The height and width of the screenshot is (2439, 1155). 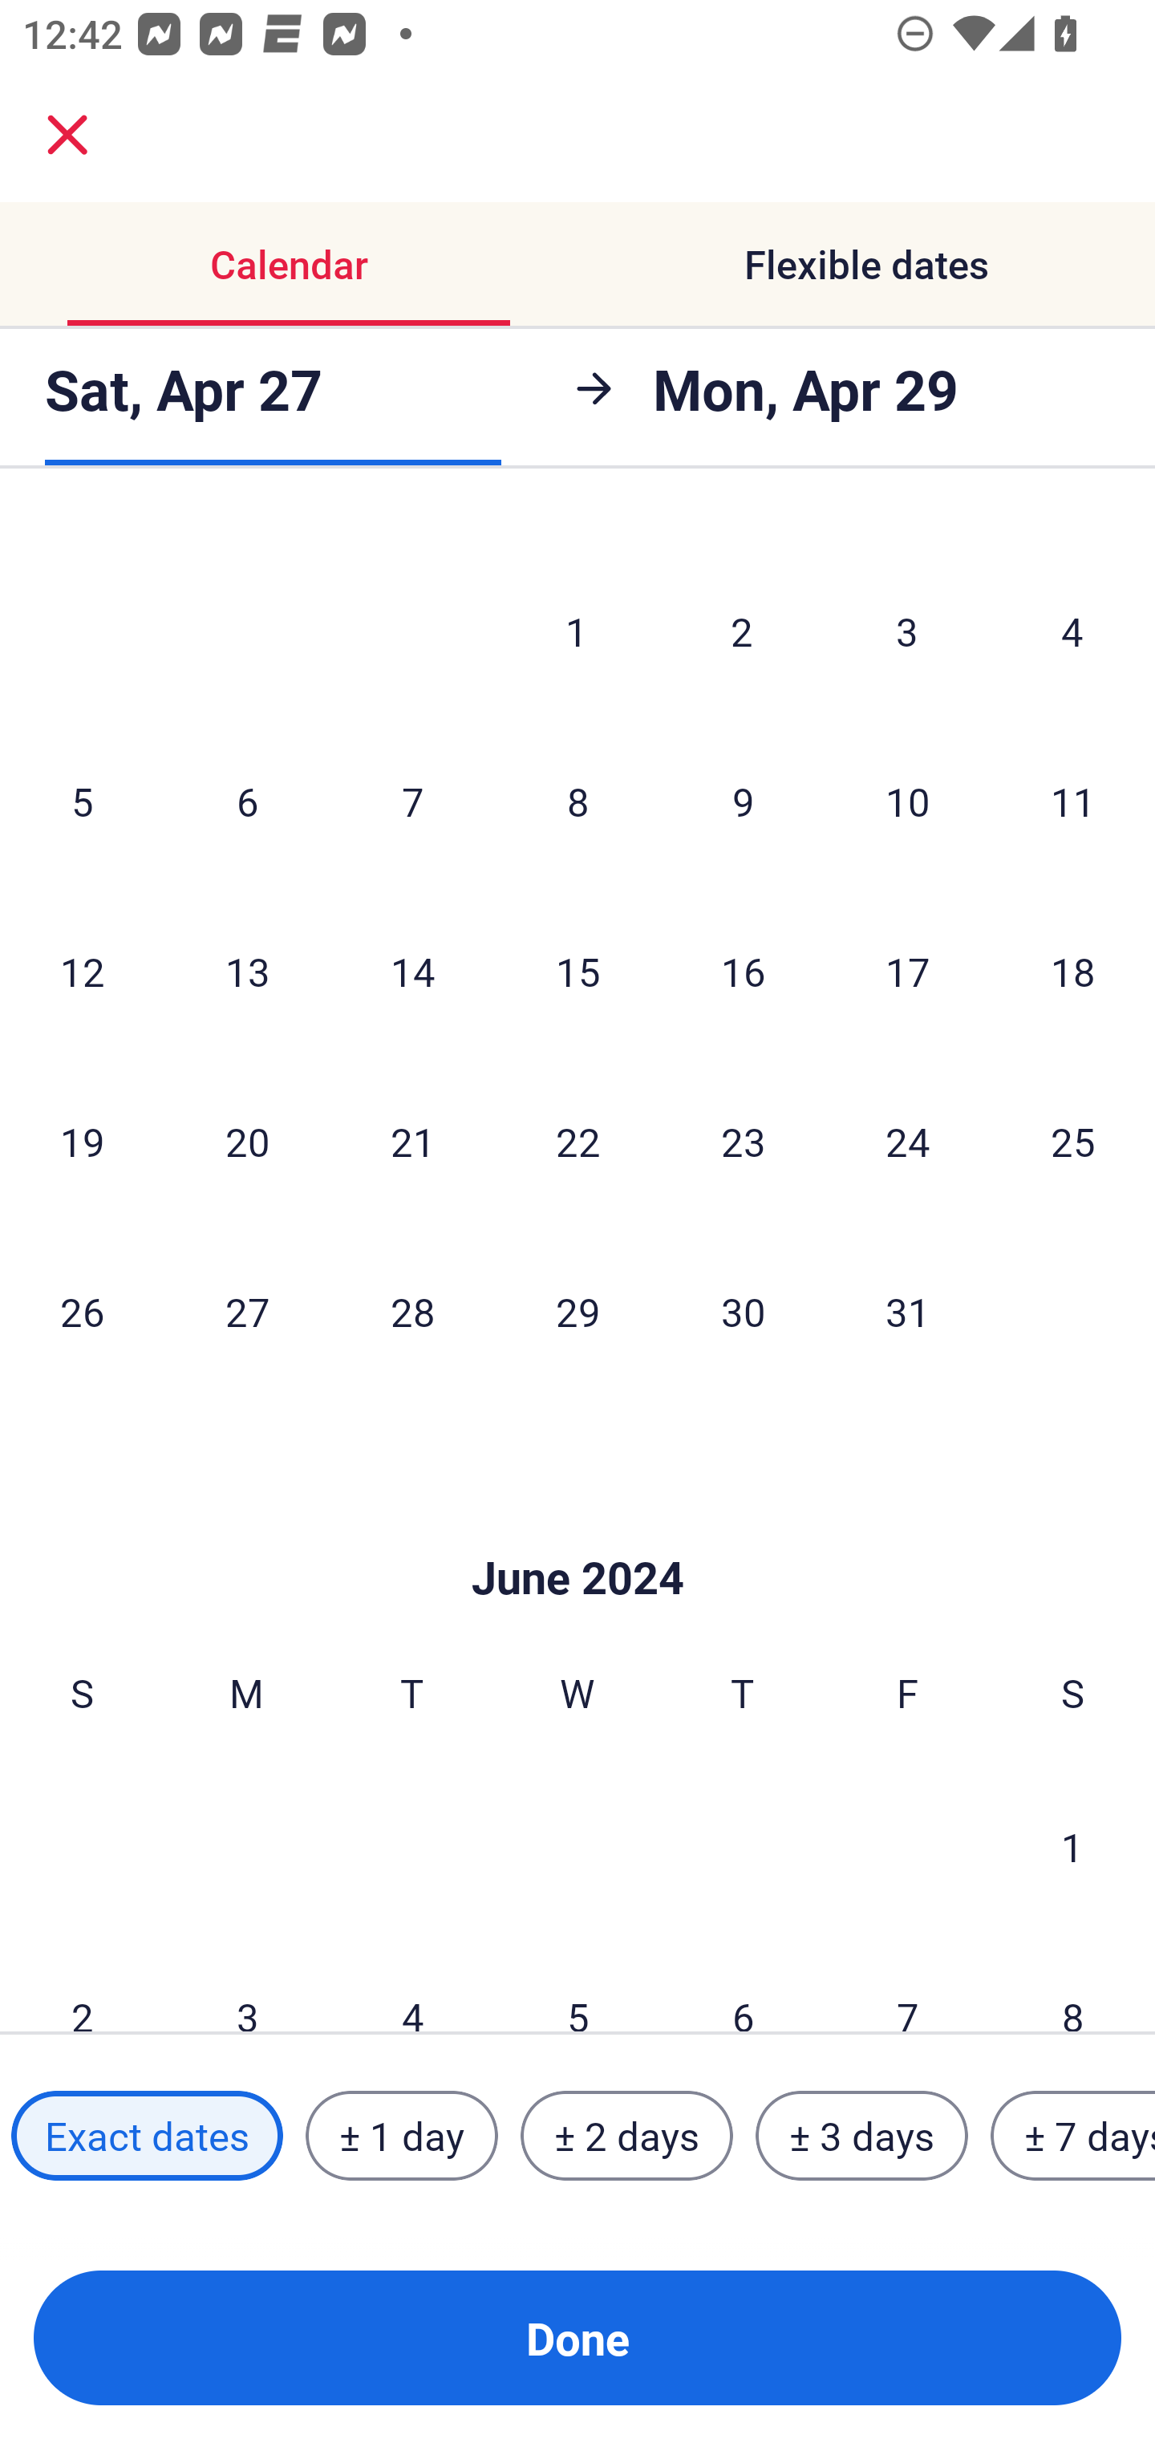 I want to click on 11 Saturday, May 11, 2024, so click(x=1073, y=801).